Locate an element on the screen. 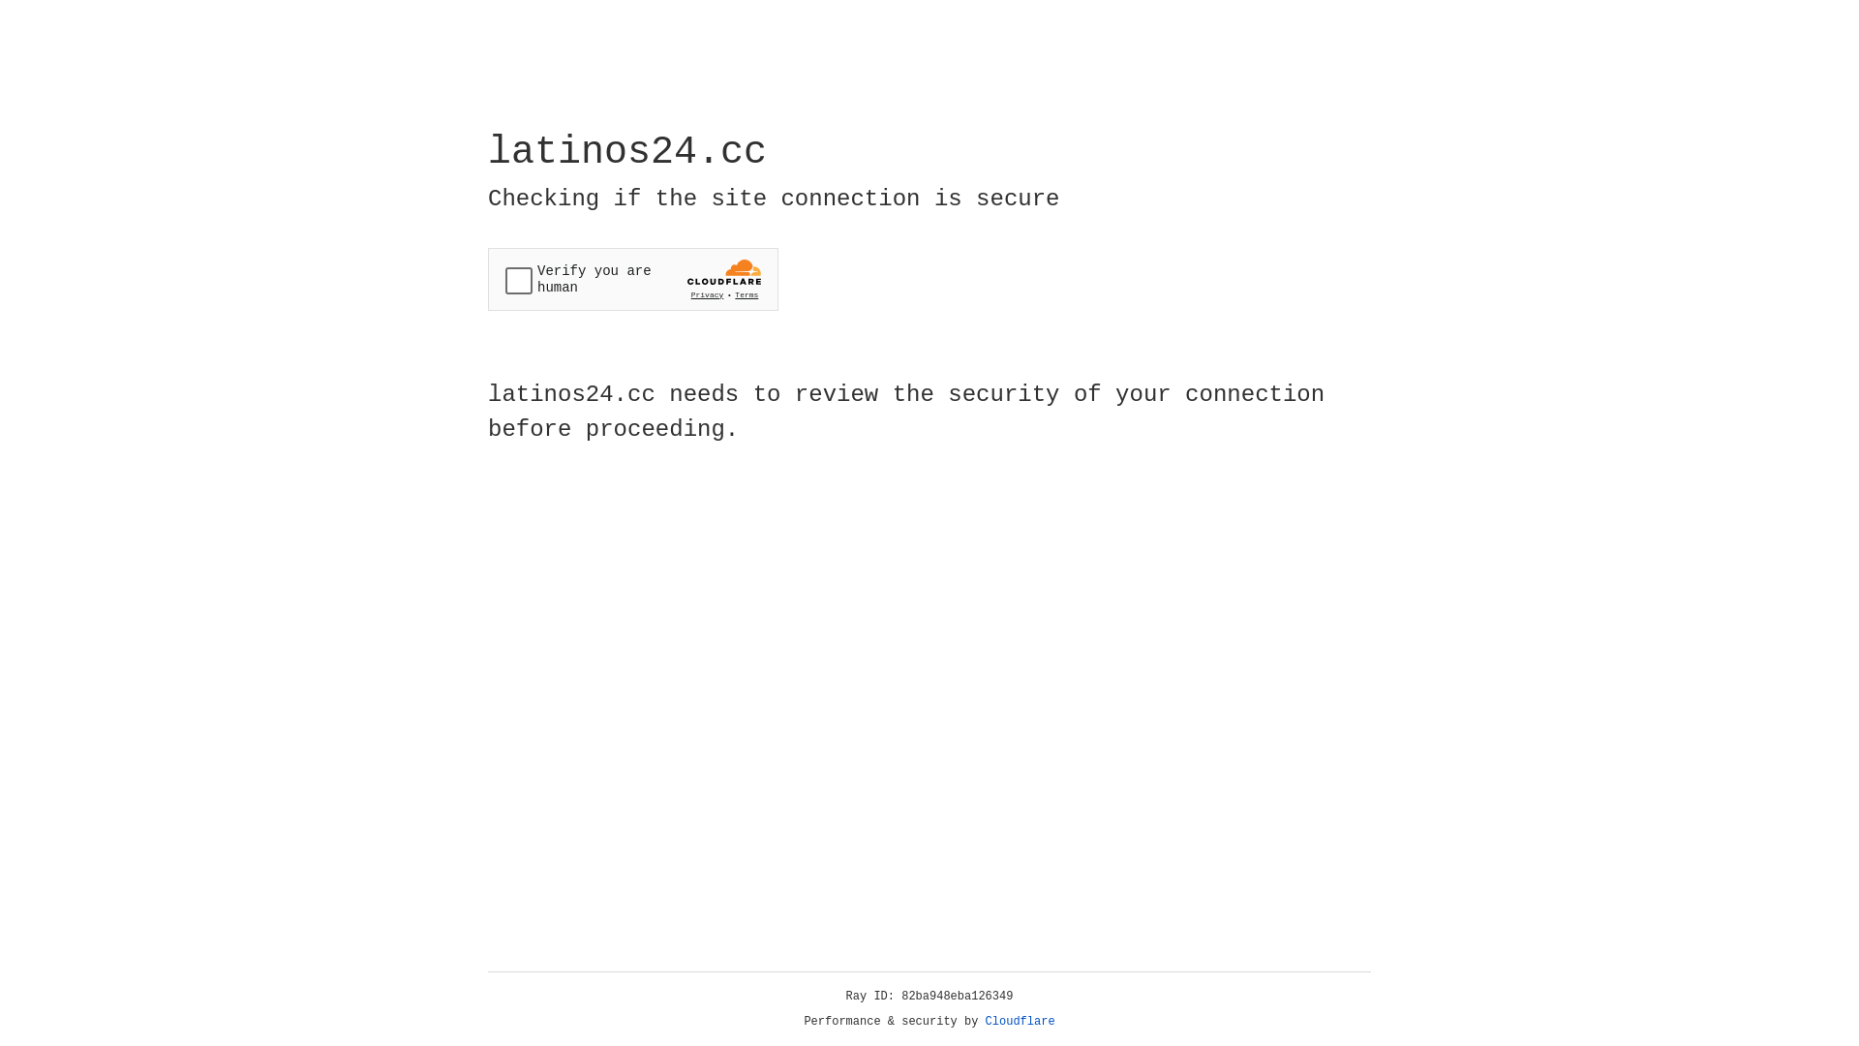  Widget containing a Cloudflare security challenge is located at coordinates (633, 279).